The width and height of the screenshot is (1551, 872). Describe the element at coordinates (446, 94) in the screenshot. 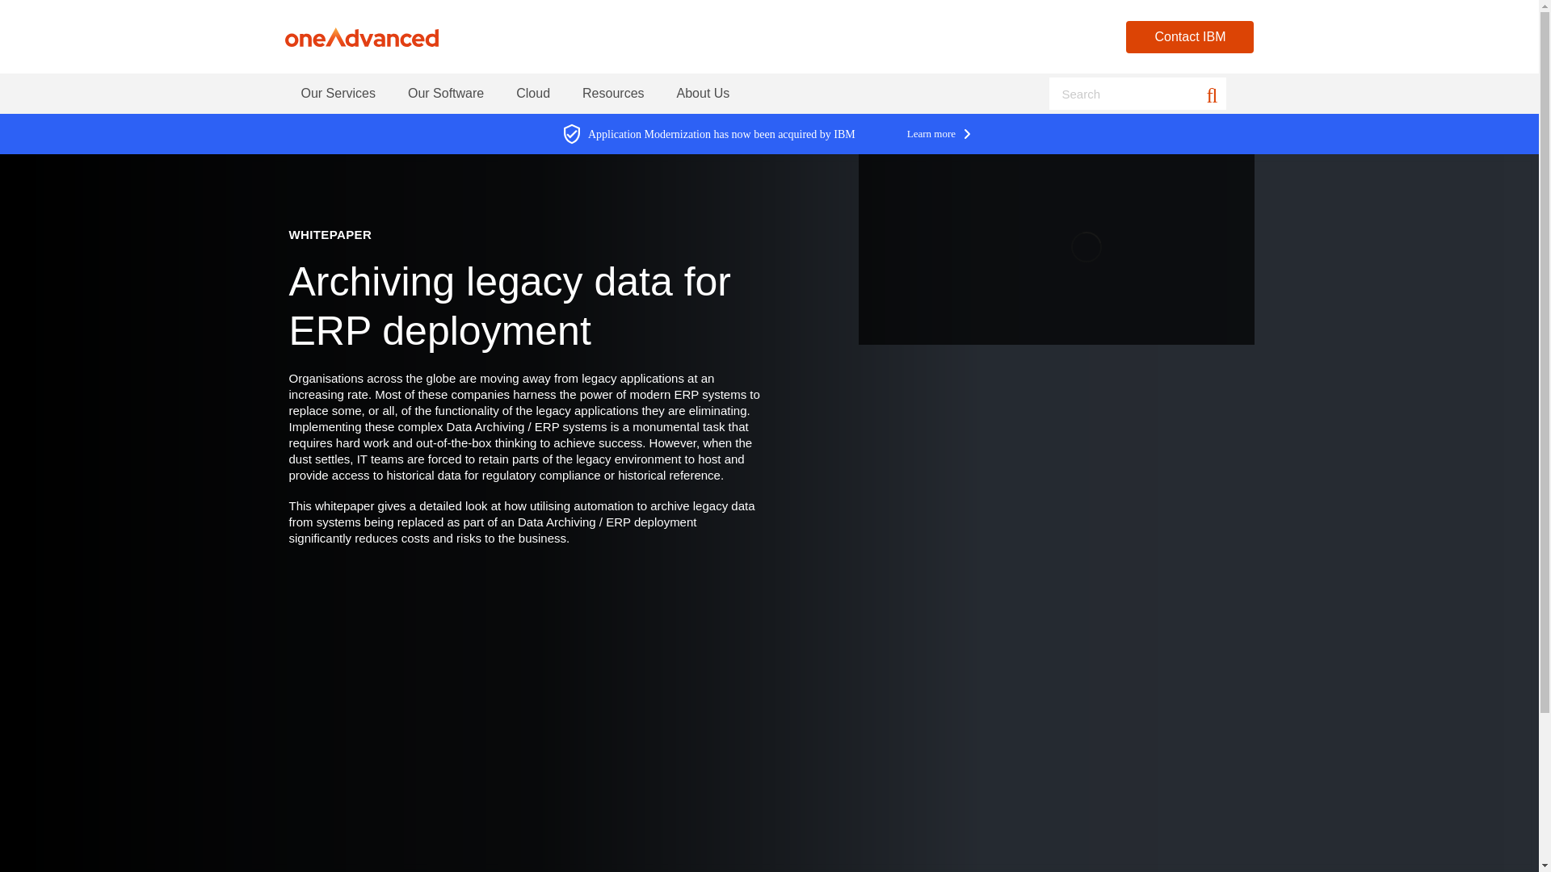

I see `Our Software` at that location.